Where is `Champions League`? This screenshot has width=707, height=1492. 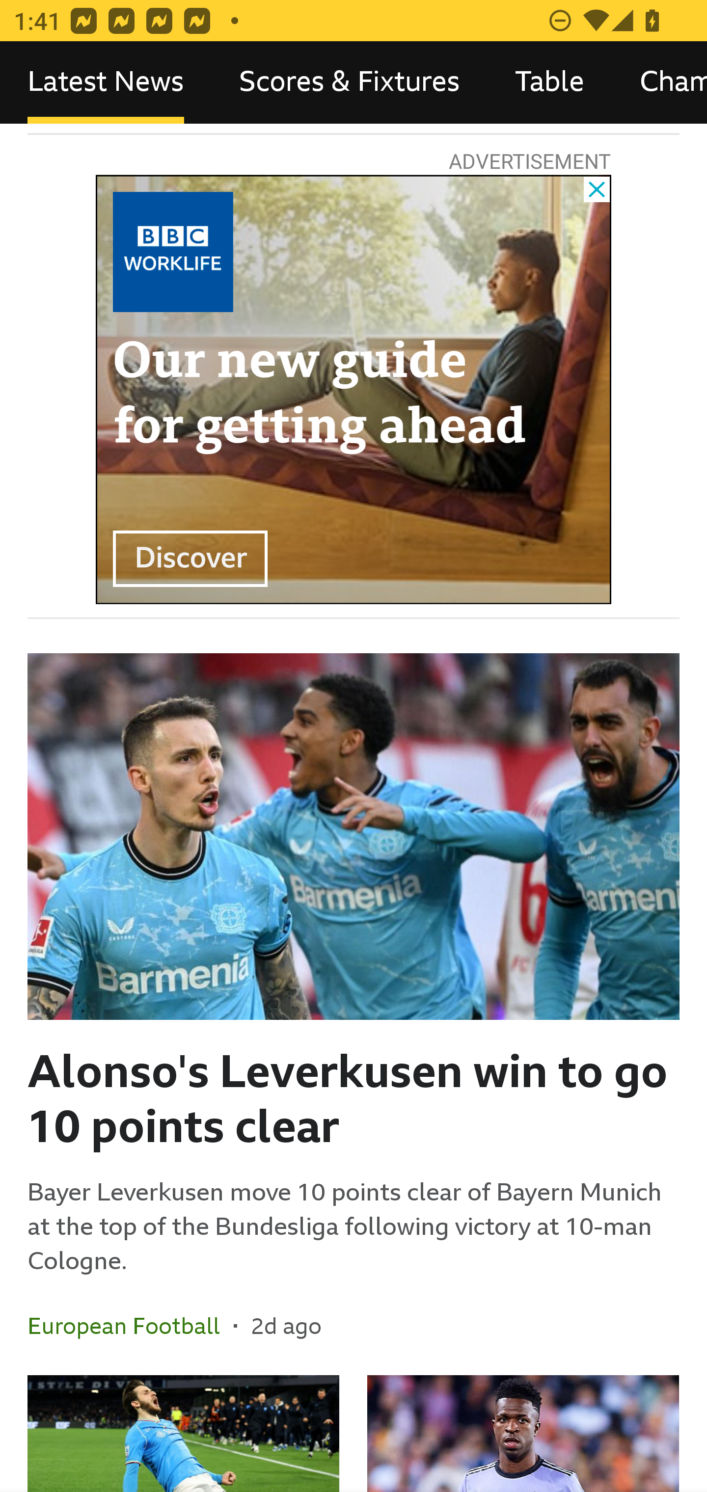 Champions League is located at coordinates (660, 82).